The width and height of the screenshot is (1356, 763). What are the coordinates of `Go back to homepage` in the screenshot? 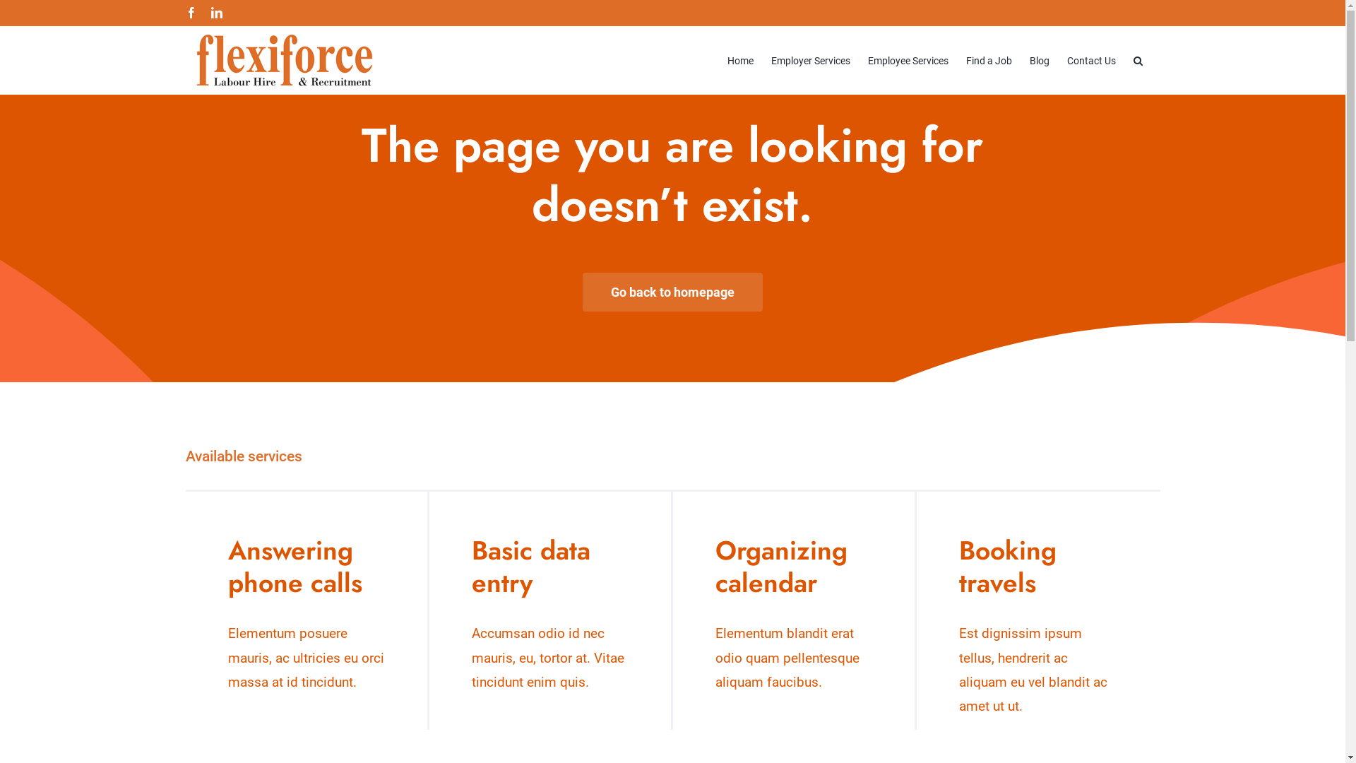 It's located at (672, 292).